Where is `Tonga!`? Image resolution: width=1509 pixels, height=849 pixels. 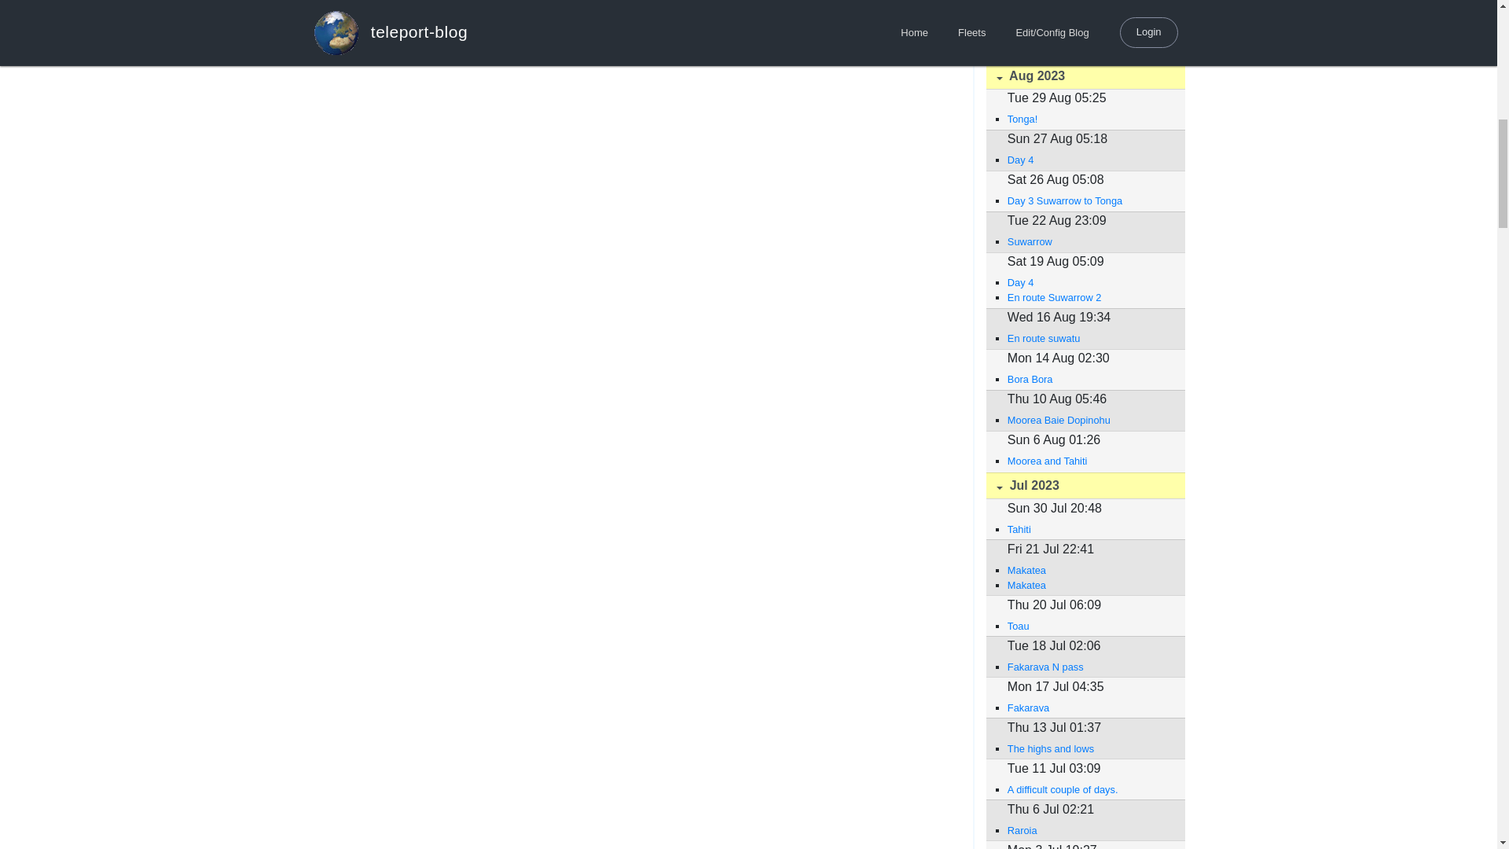
Tonga! is located at coordinates (1089, 118).